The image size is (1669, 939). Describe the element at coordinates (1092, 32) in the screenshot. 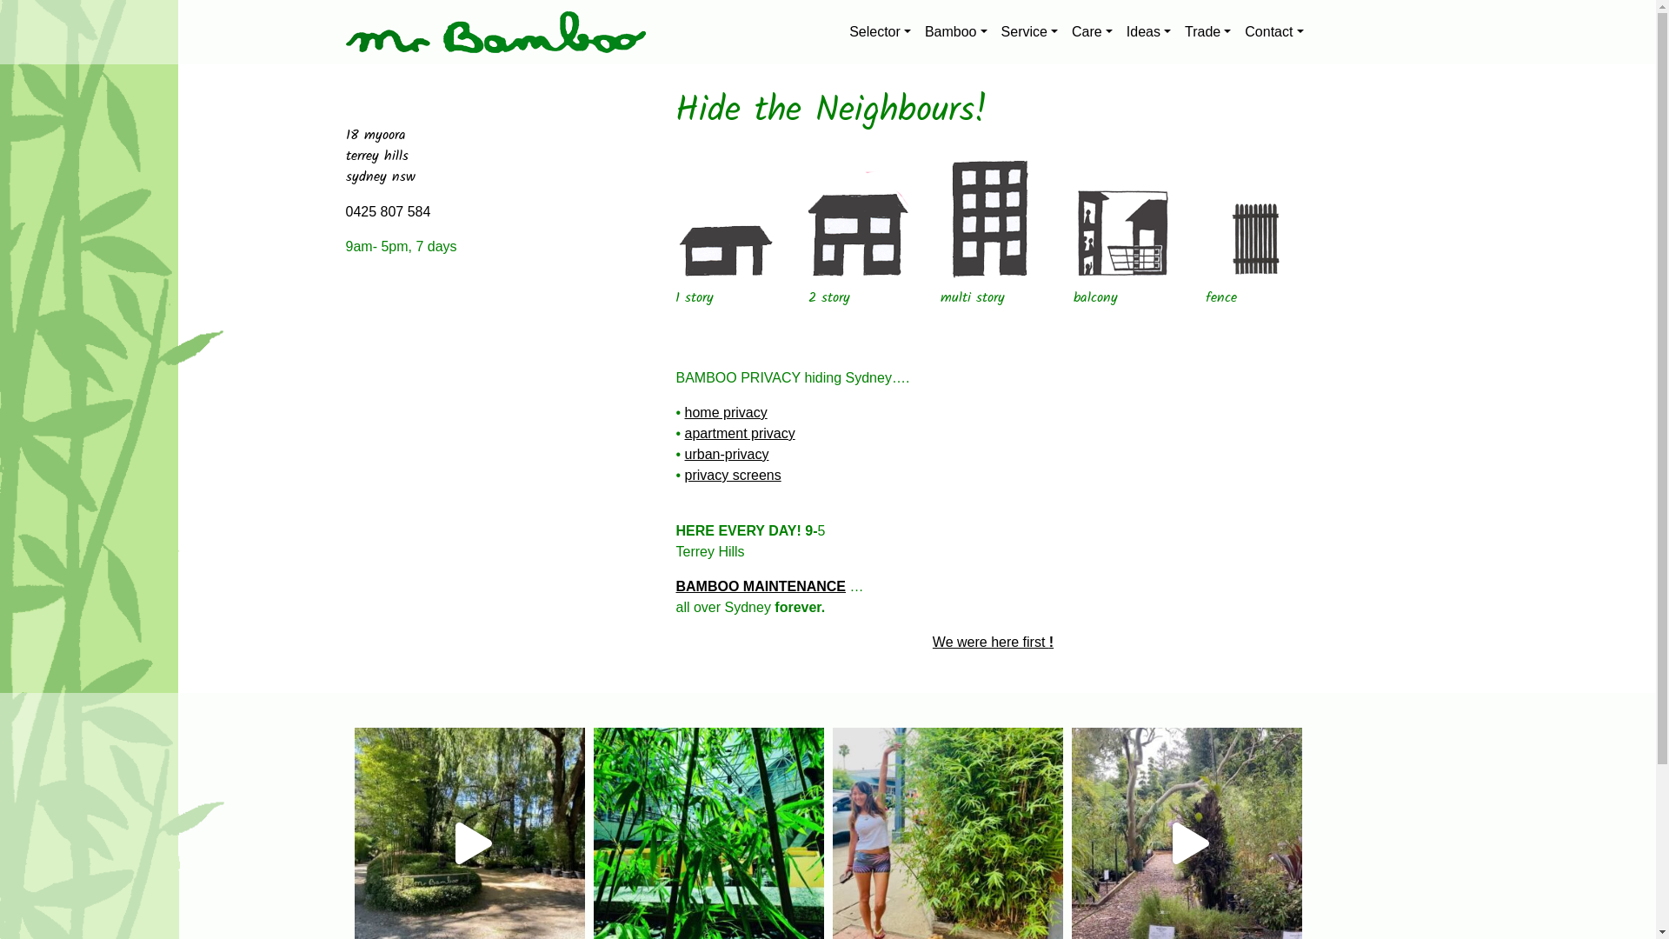

I see `Care` at that location.